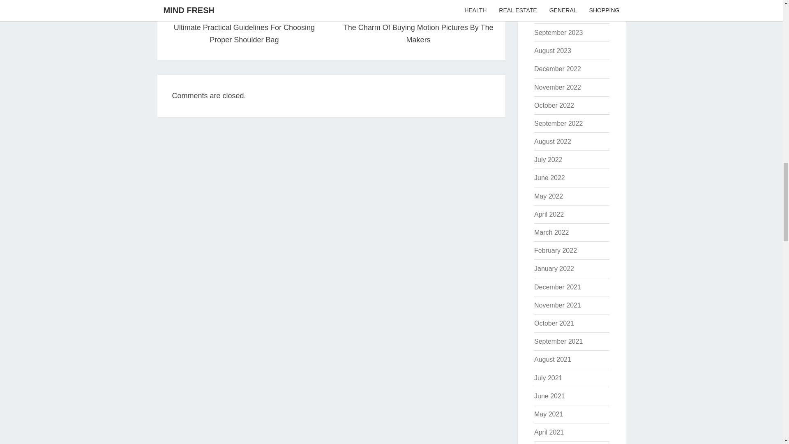 Image resolution: width=789 pixels, height=444 pixels. I want to click on October 2023, so click(554, 15).